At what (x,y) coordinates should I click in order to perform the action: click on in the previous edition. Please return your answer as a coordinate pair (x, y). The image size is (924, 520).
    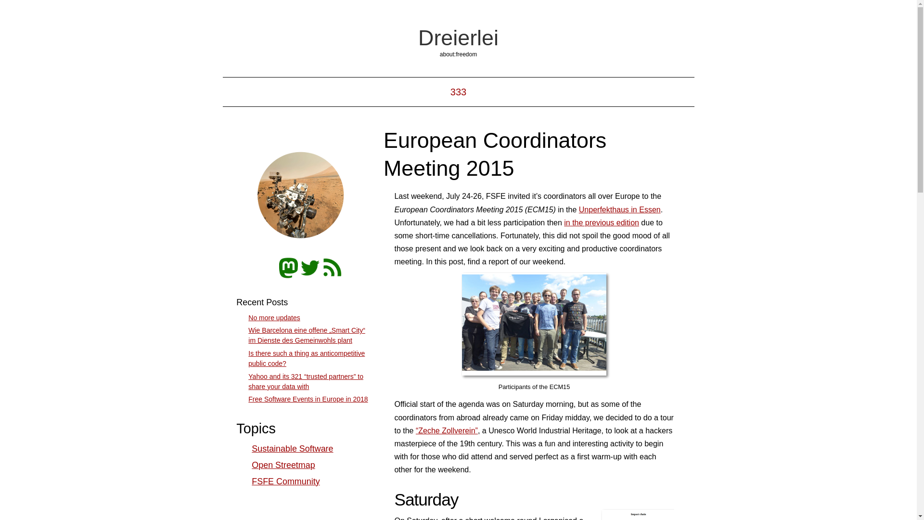
    Looking at the image, I should click on (602, 222).